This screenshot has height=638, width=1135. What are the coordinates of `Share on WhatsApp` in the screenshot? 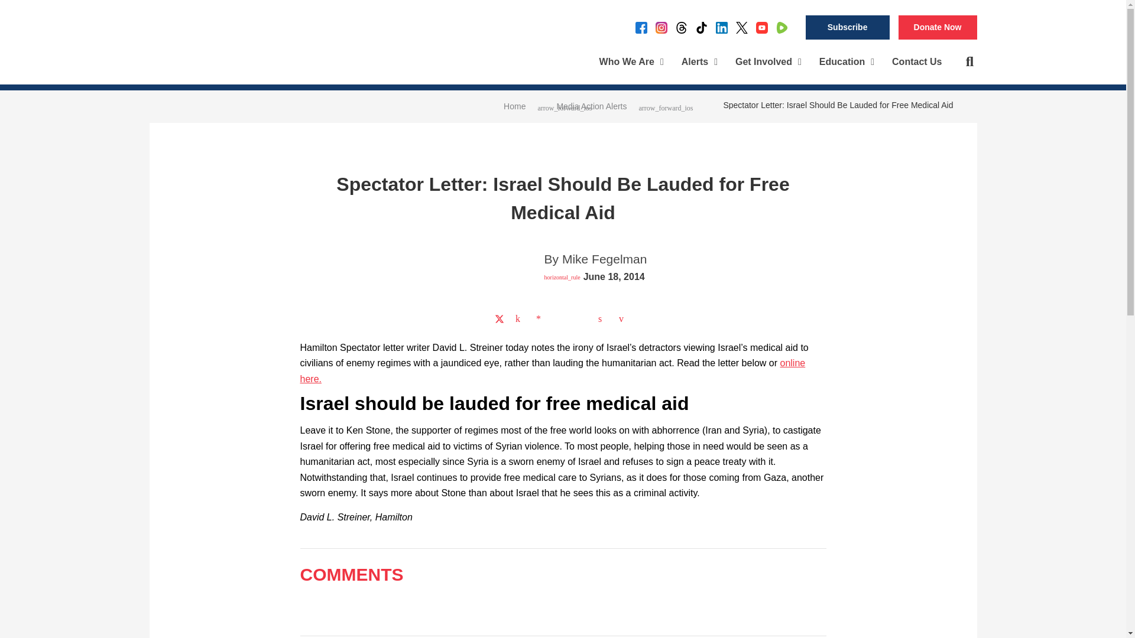 It's located at (562, 319).